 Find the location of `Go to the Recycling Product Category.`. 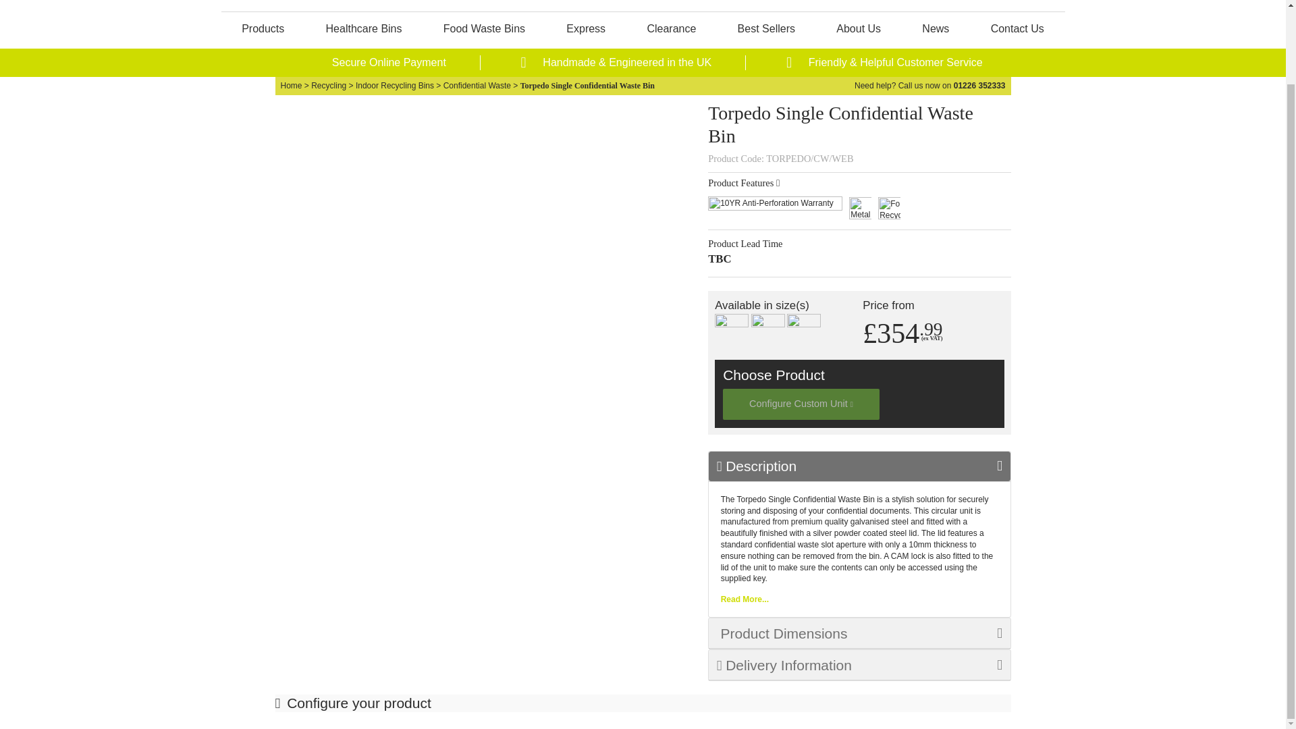

Go to the Recycling Product Category. is located at coordinates (328, 85).